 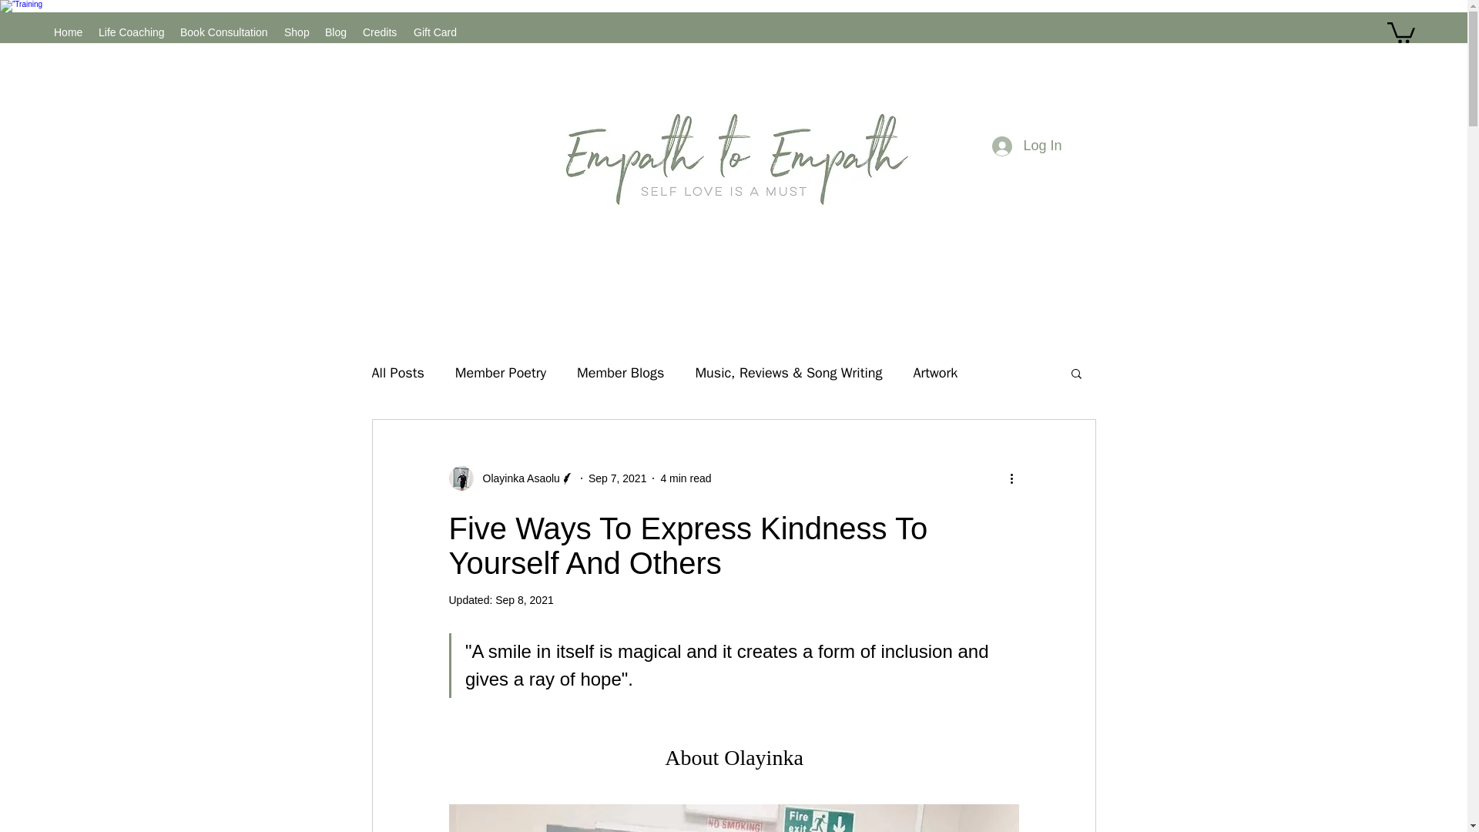 I want to click on Home, so click(x=68, y=32).